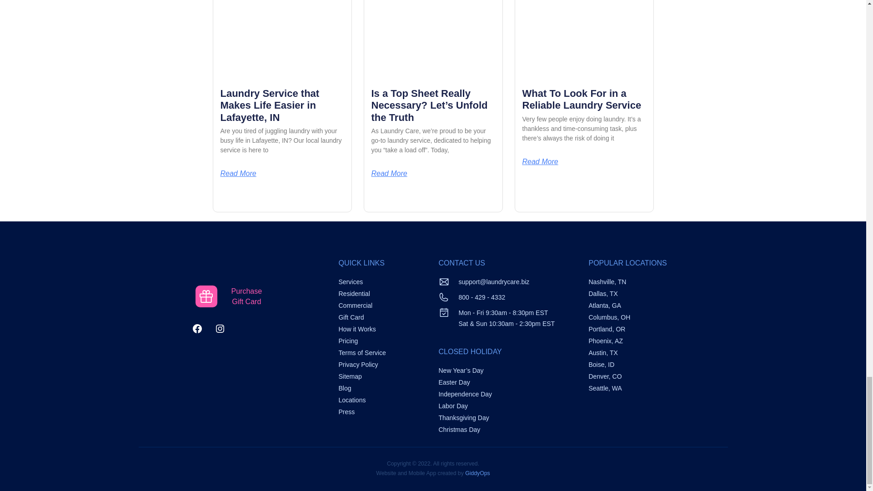 This screenshot has height=491, width=873. What do you see at coordinates (237, 173) in the screenshot?
I see `What To Look For in a Reliable Laundry Service` at bounding box center [237, 173].